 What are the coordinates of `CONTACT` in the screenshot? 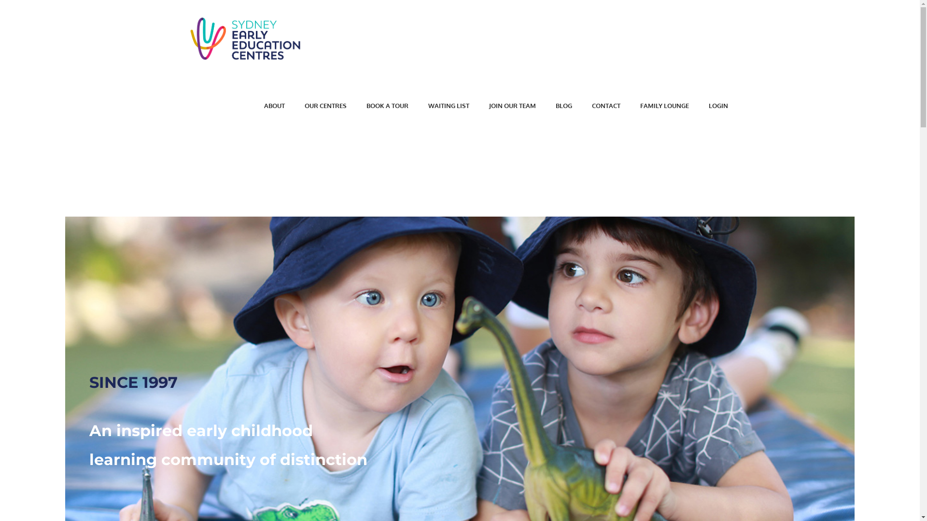 It's located at (606, 106).